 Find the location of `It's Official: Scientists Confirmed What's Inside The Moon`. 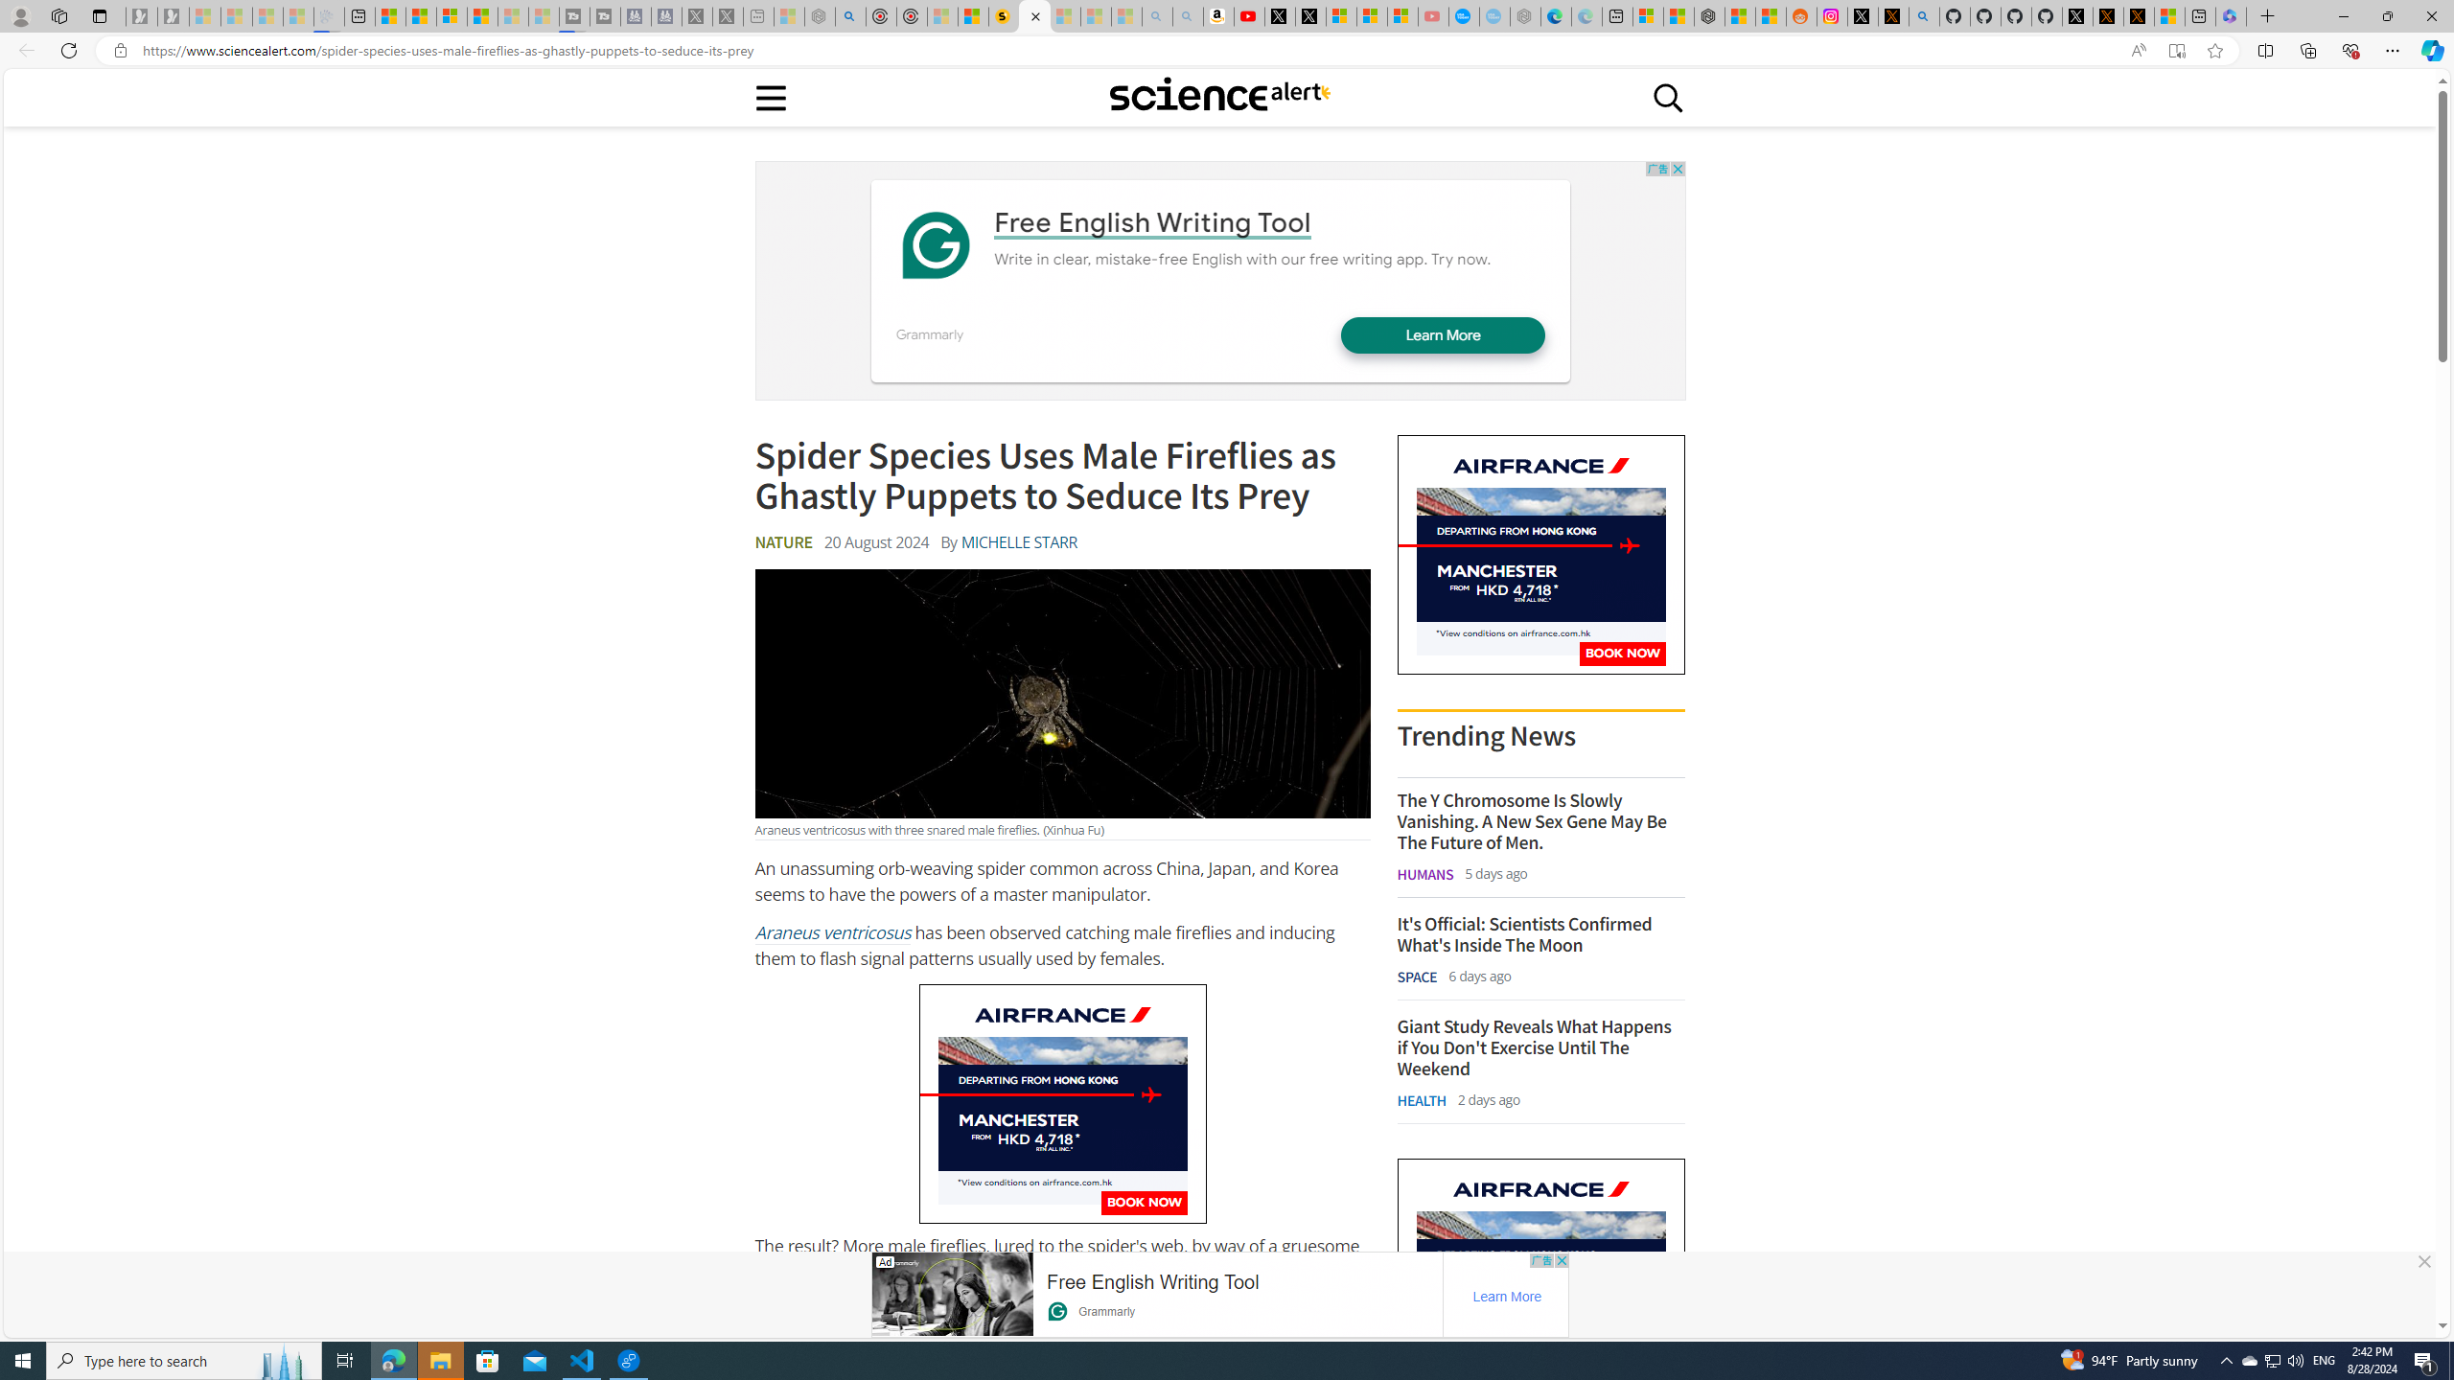

It's Official: Scientists Confirmed What's Inside The Moon is located at coordinates (1540, 933).